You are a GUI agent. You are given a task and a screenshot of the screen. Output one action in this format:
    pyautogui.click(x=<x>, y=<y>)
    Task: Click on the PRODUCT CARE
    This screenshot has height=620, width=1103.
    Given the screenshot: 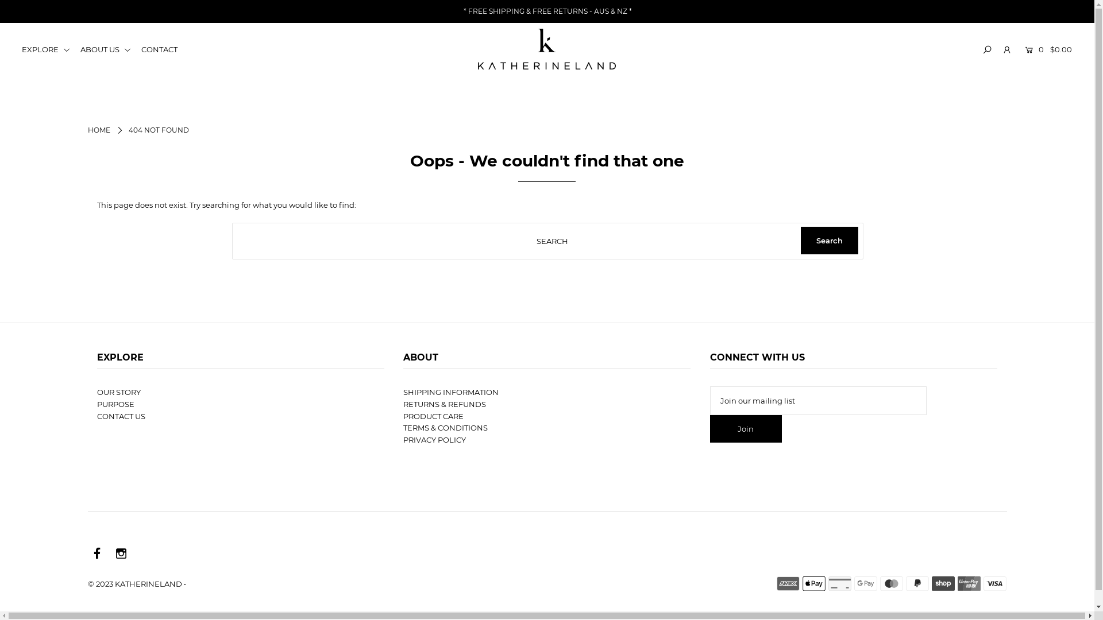 What is the action you would take?
    pyautogui.click(x=433, y=416)
    